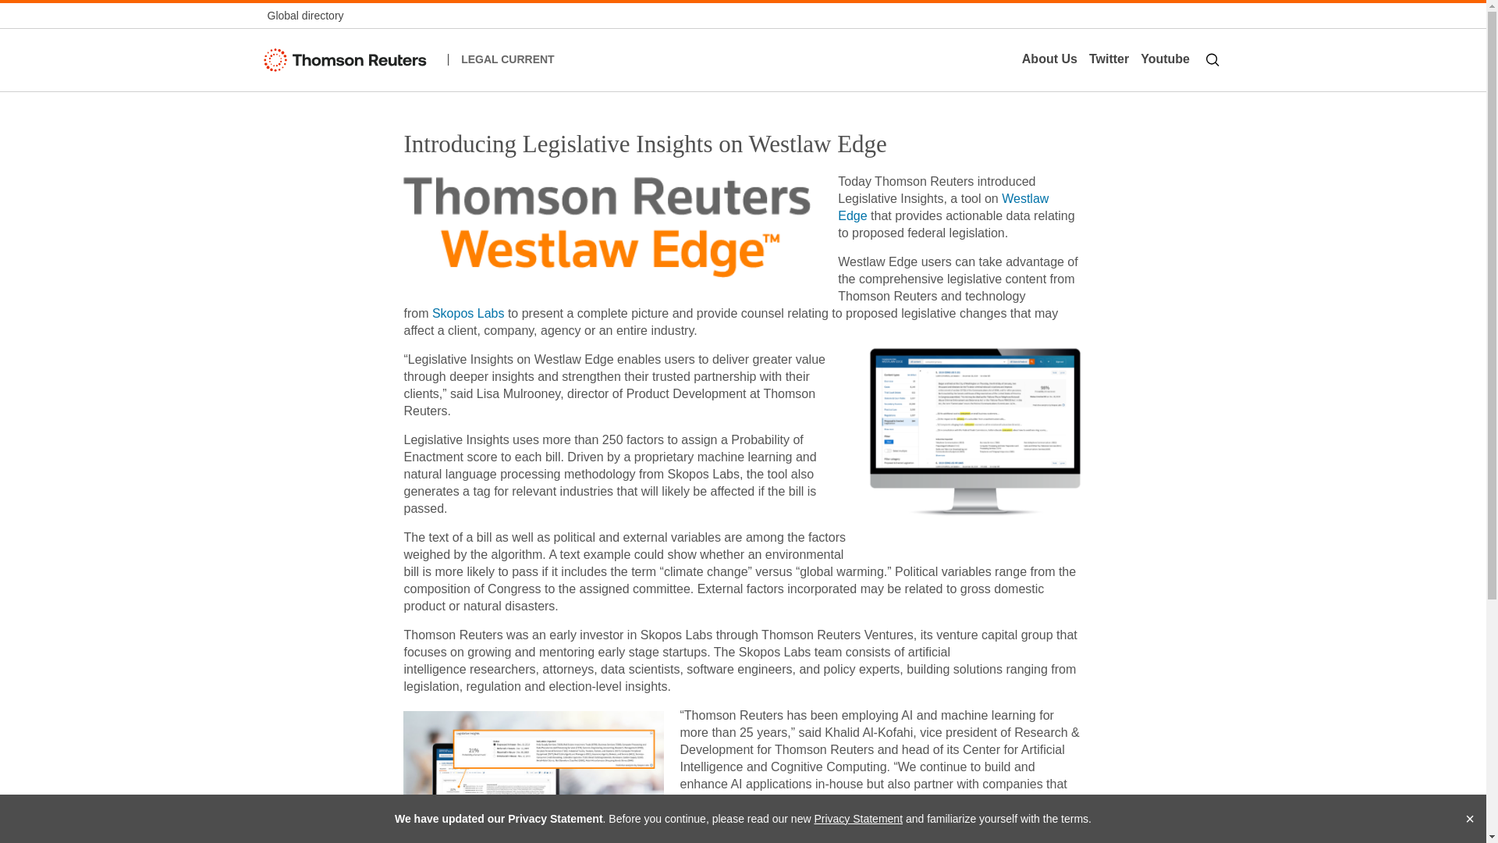 This screenshot has height=843, width=1498. Describe the element at coordinates (942, 208) in the screenshot. I see `Westlaw Edge` at that location.